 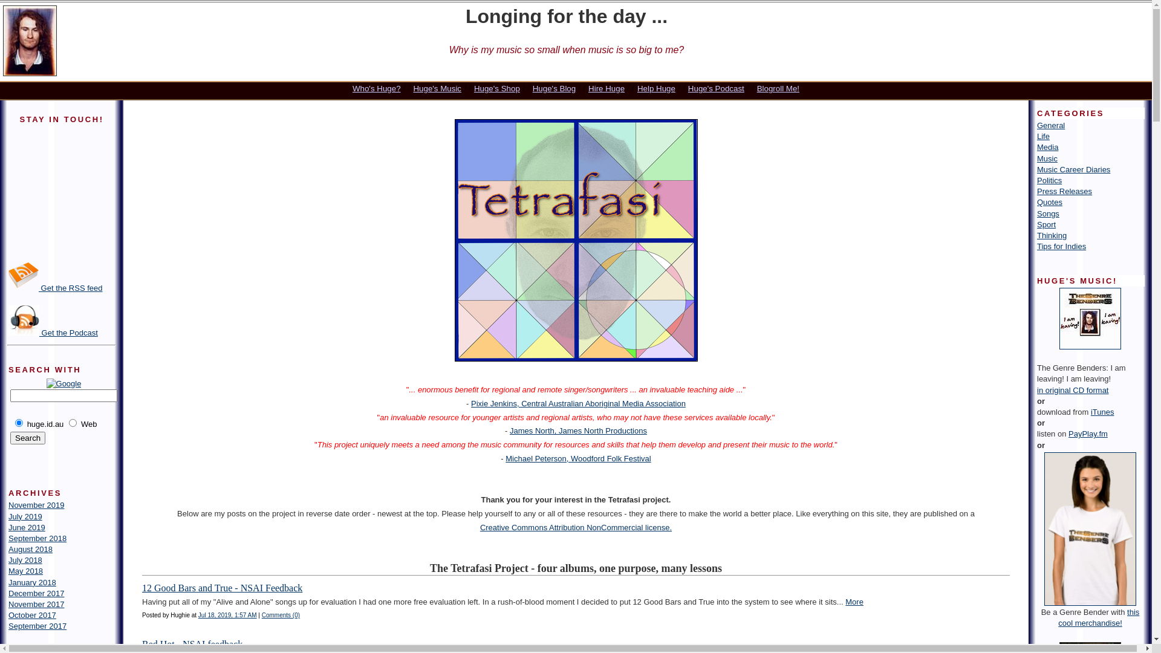 What do you see at coordinates (576, 527) in the screenshot?
I see `Creative Commons Attribution NonCommercial license.` at bounding box center [576, 527].